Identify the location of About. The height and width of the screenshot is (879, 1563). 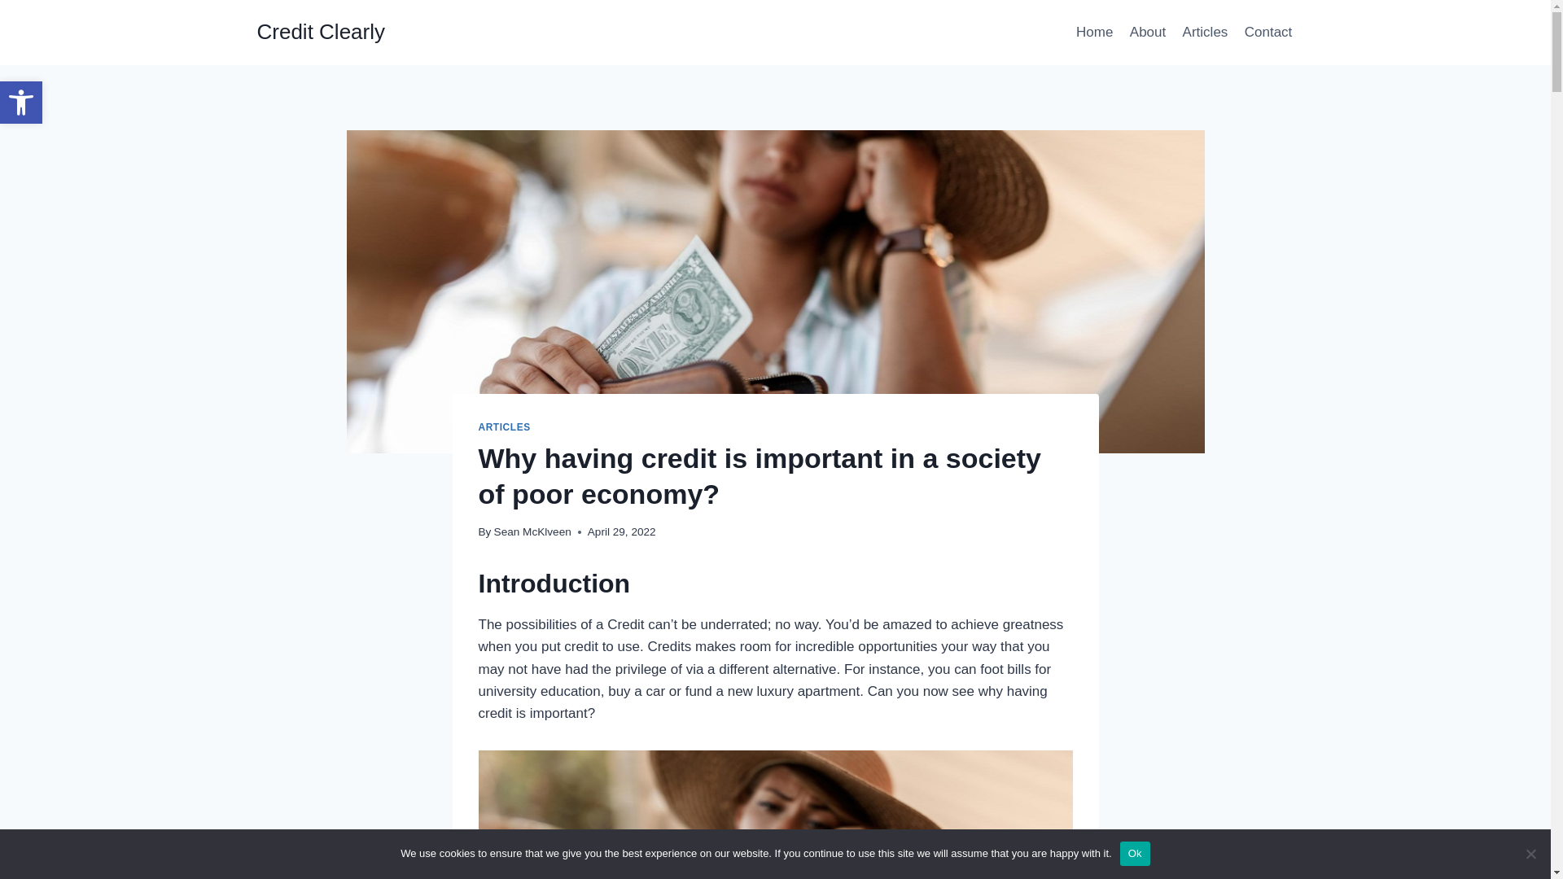
(21, 103).